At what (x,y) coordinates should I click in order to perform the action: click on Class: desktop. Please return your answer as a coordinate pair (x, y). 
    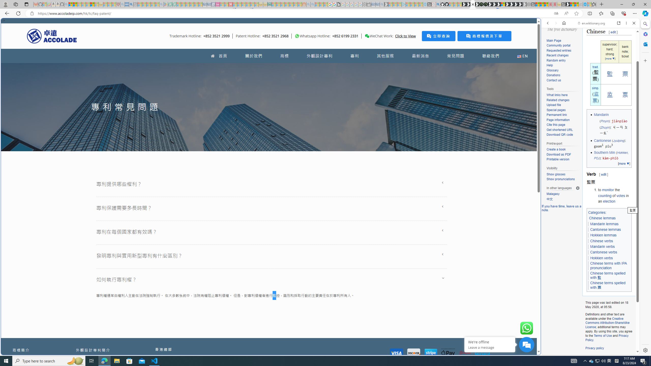
    Looking at the image, I should click on (367, 36).